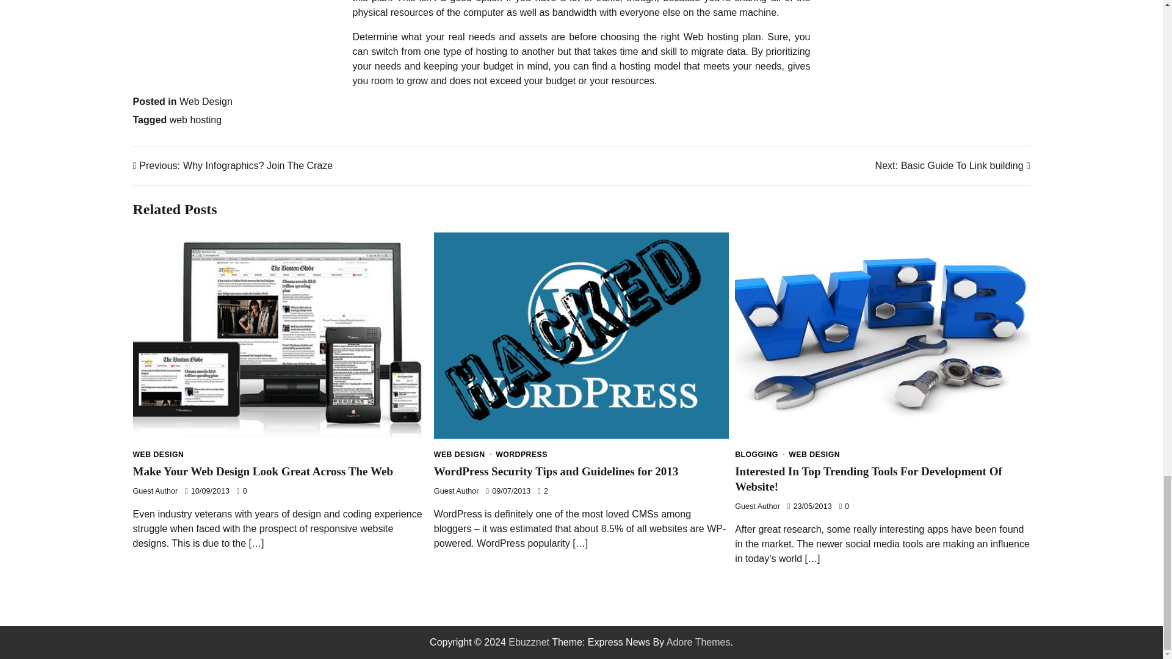 This screenshot has height=659, width=1172. What do you see at coordinates (555, 471) in the screenshot?
I see `Web Design` at bounding box center [555, 471].